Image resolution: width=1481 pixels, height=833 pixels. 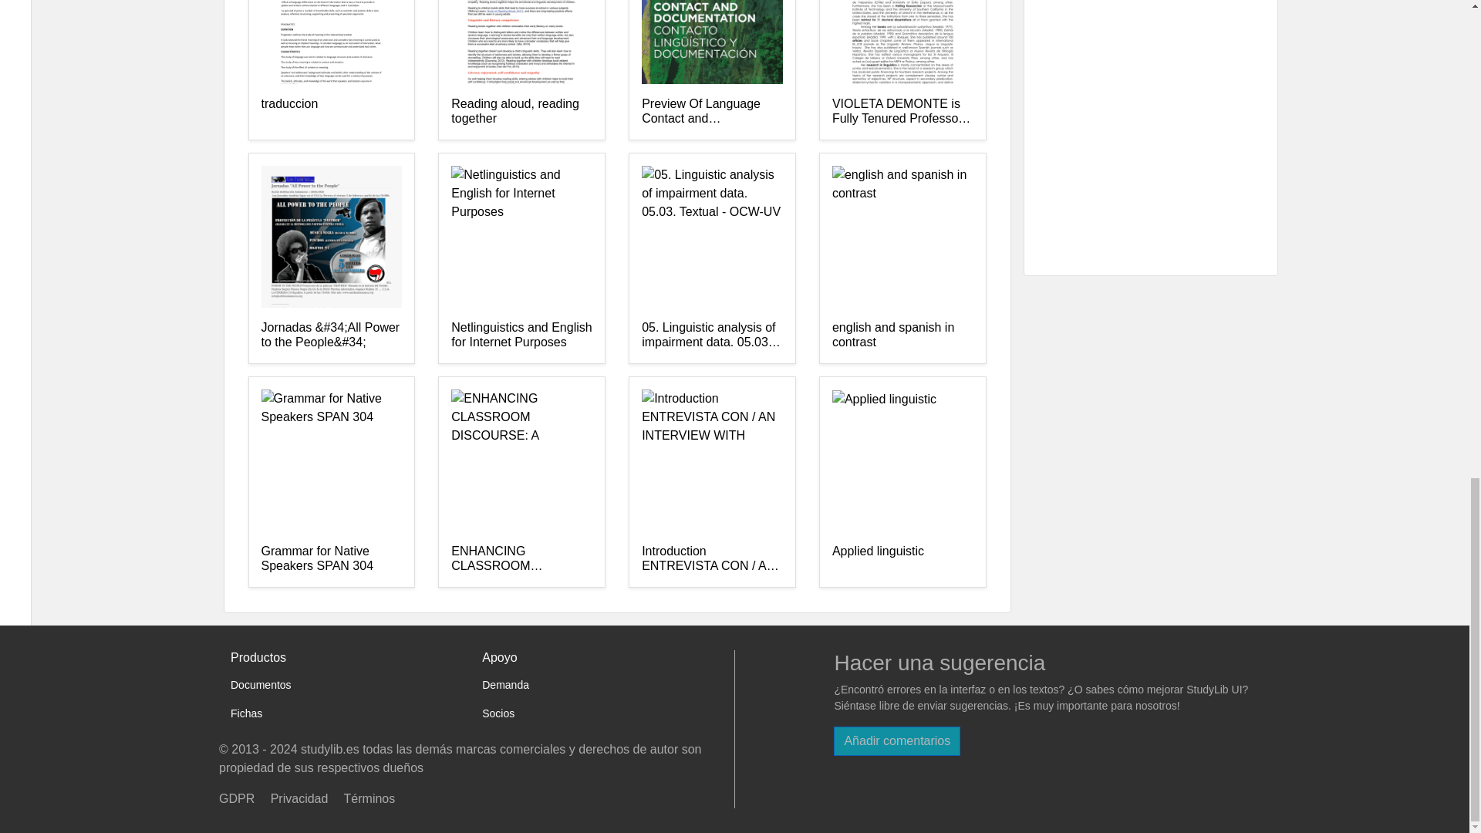 I want to click on Preview Of Language Contact and Documentation, so click(x=712, y=112).